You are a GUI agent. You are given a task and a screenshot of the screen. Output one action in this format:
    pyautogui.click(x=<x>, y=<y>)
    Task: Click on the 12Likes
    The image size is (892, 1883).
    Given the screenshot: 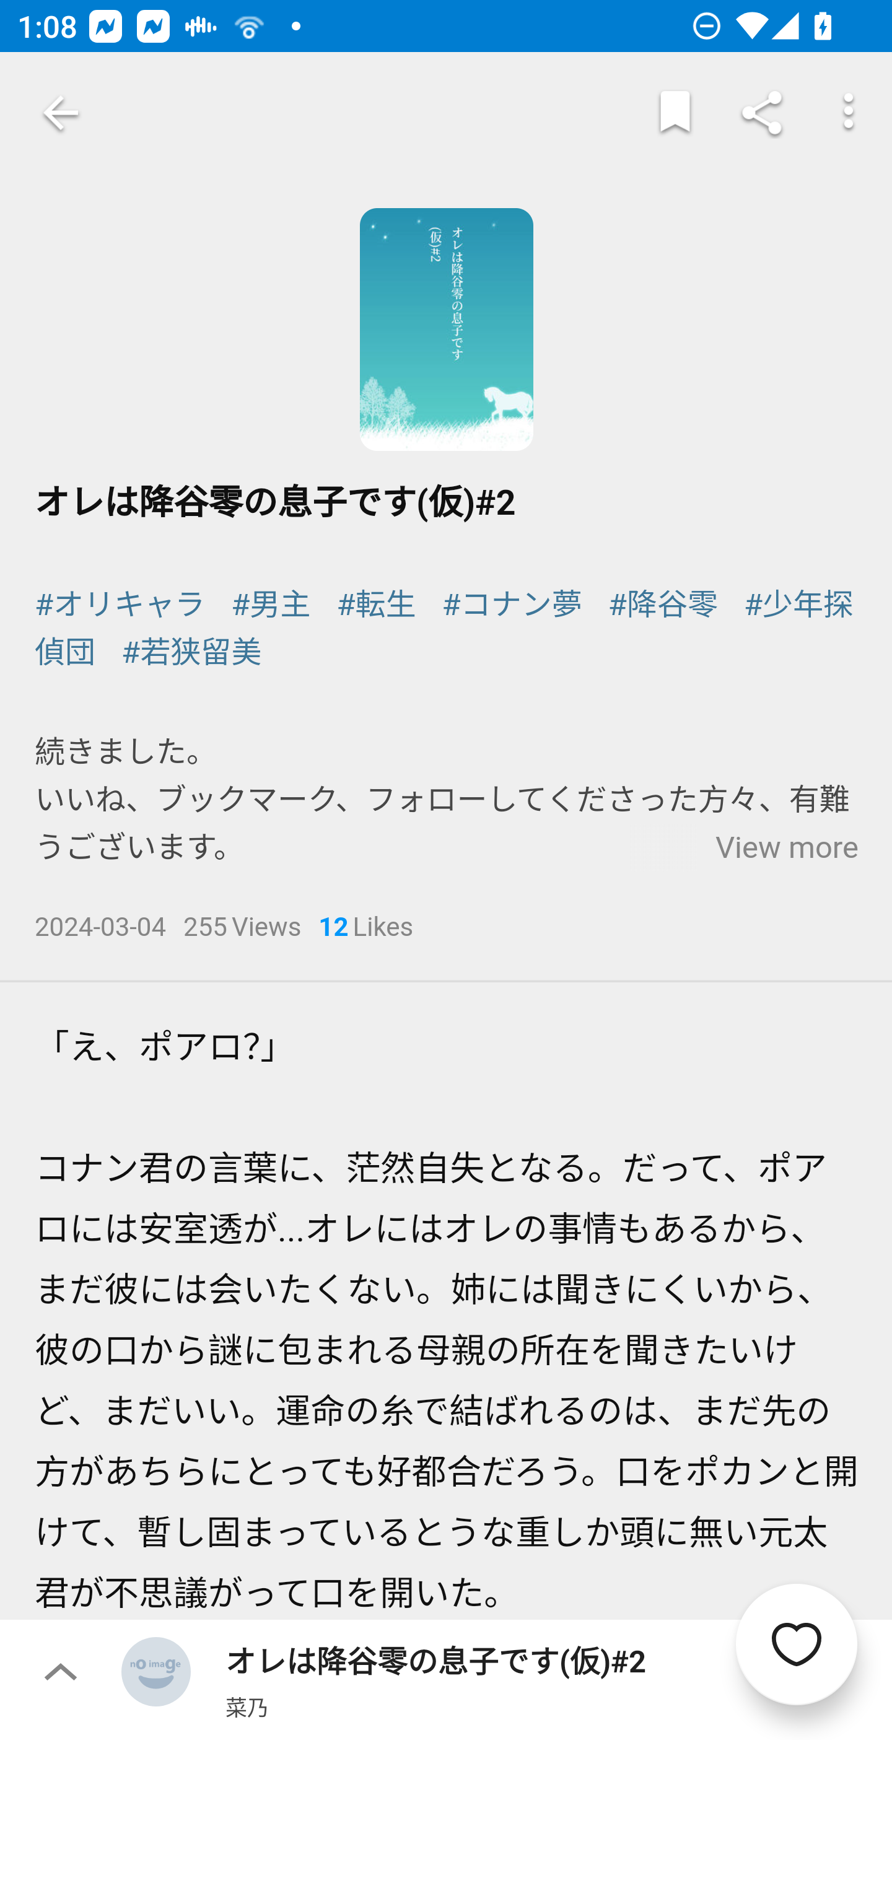 What is the action you would take?
    pyautogui.click(x=365, y=929)
    